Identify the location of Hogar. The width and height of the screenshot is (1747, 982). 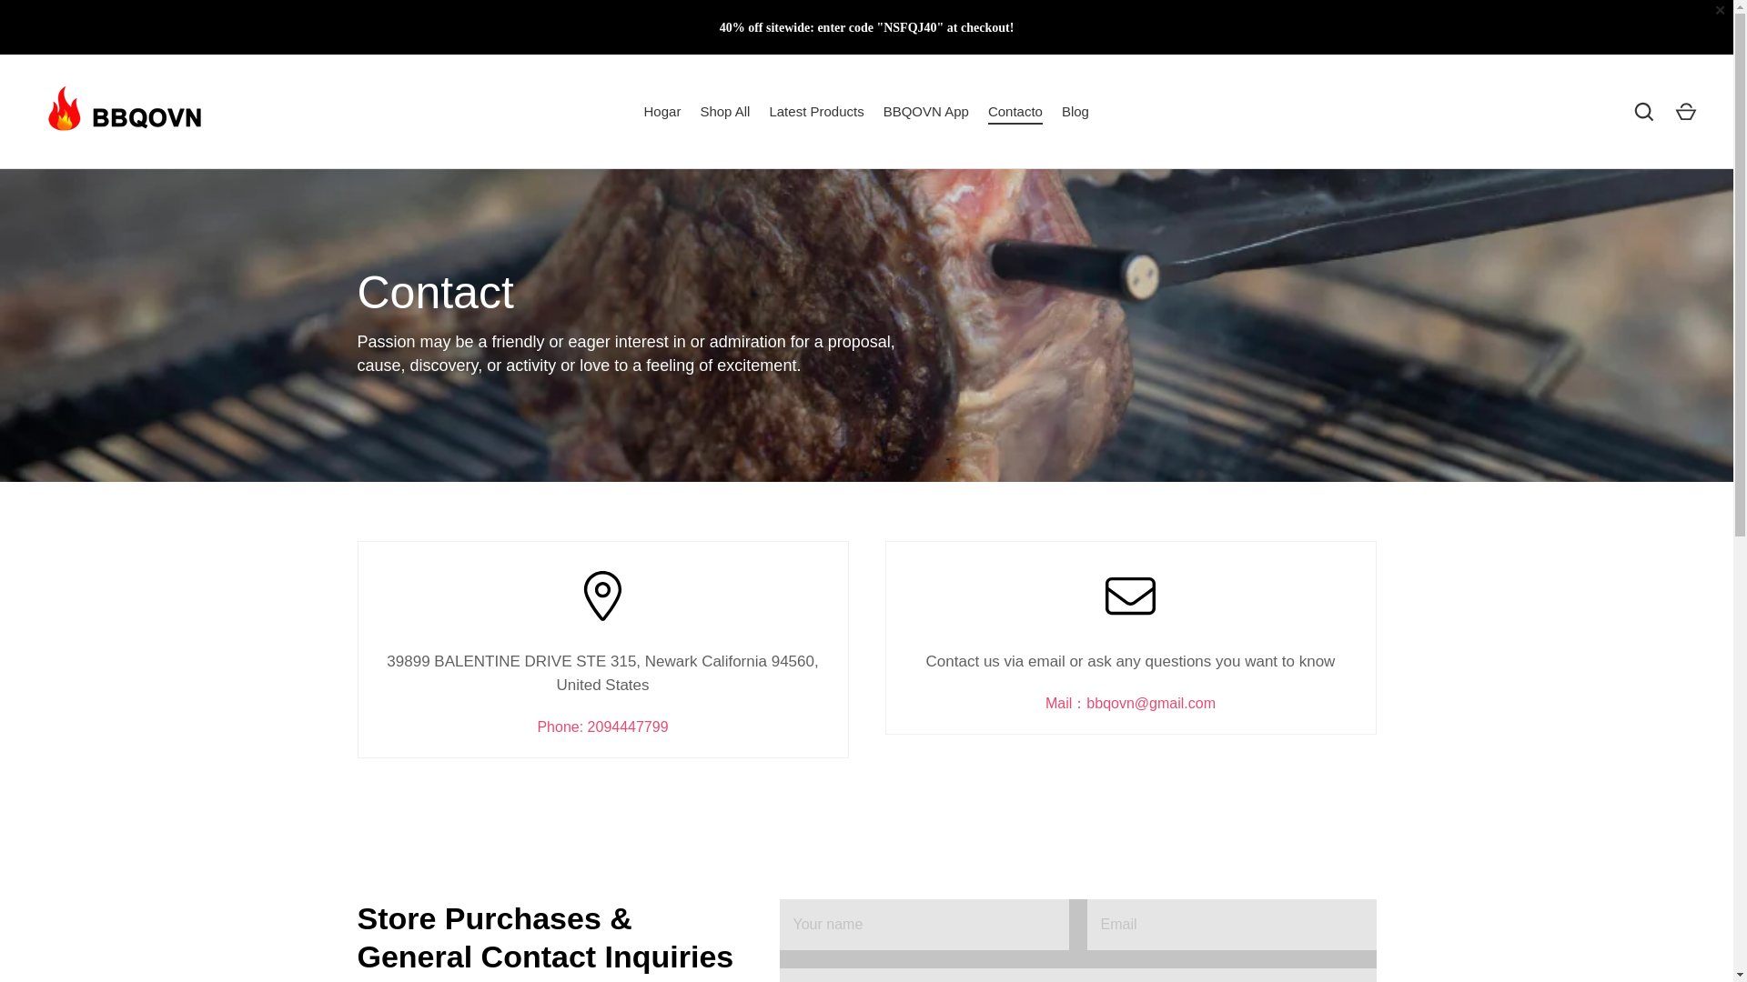
(661, 113).